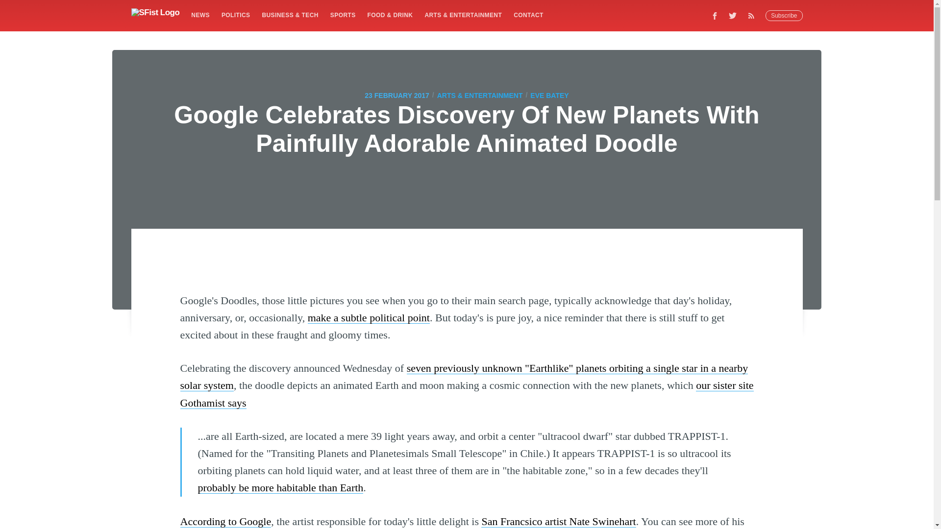 The height and width of the screenshot is (529, 941). I want to click on RSS, so click(754, 15).